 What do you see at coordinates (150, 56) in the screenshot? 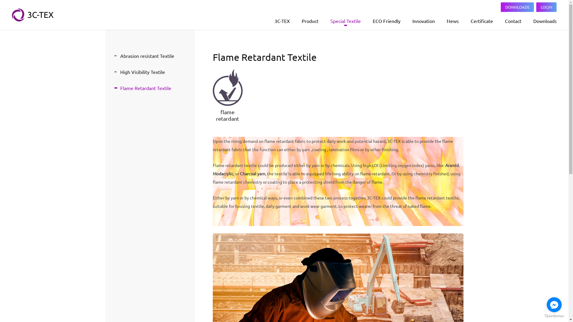
I see `Abrasion resistant Textile` at bounding box center [150, 56].